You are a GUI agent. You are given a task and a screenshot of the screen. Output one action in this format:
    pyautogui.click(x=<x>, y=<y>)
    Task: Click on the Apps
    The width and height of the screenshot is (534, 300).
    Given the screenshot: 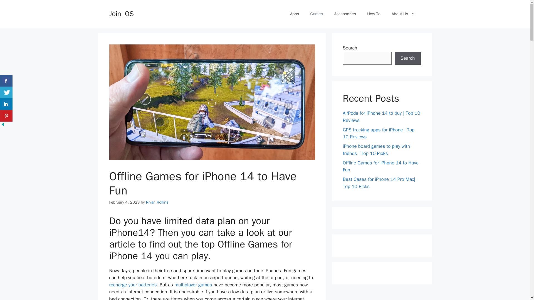 What is the action you would take?
    pyautogui.click(x=294, y=14)
    